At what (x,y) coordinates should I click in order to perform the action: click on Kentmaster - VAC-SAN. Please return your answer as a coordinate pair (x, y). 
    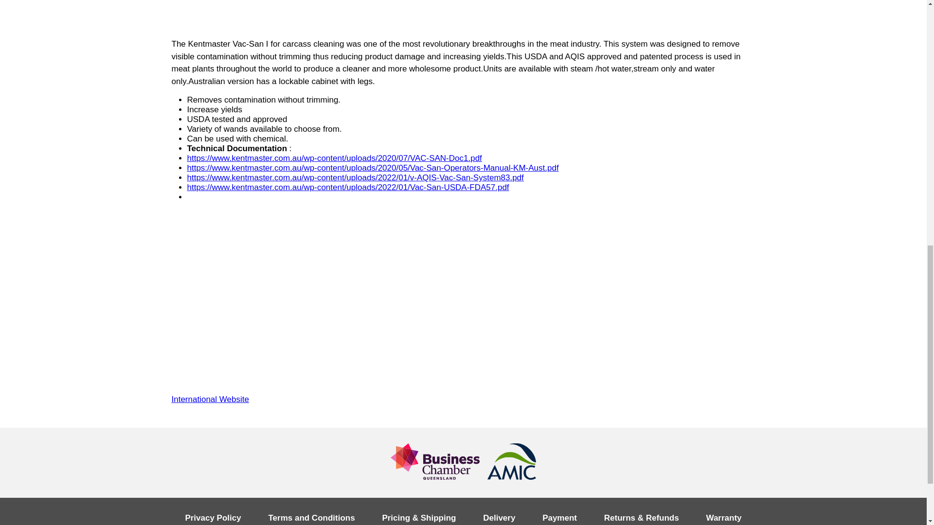
    Looking at the image, I should click on (463, 17).